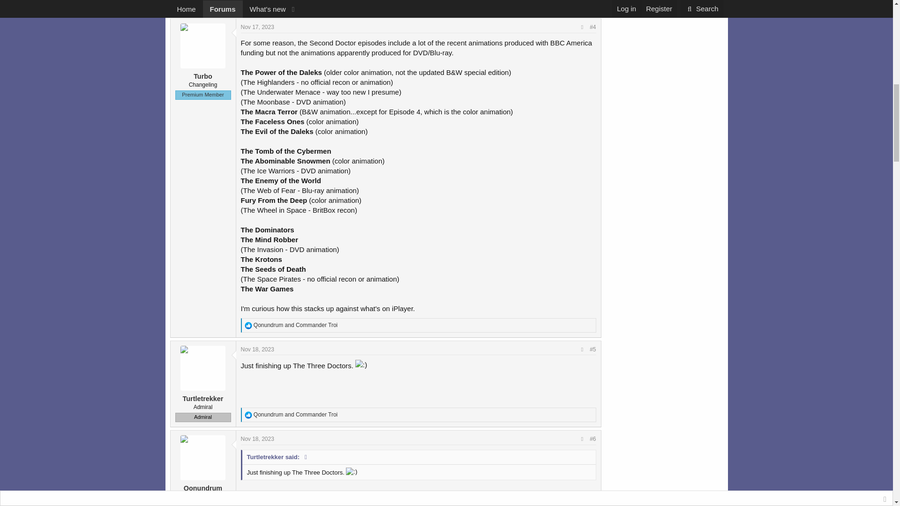 The image size is (900, 506). I want to click on Like, so click(248, 4).